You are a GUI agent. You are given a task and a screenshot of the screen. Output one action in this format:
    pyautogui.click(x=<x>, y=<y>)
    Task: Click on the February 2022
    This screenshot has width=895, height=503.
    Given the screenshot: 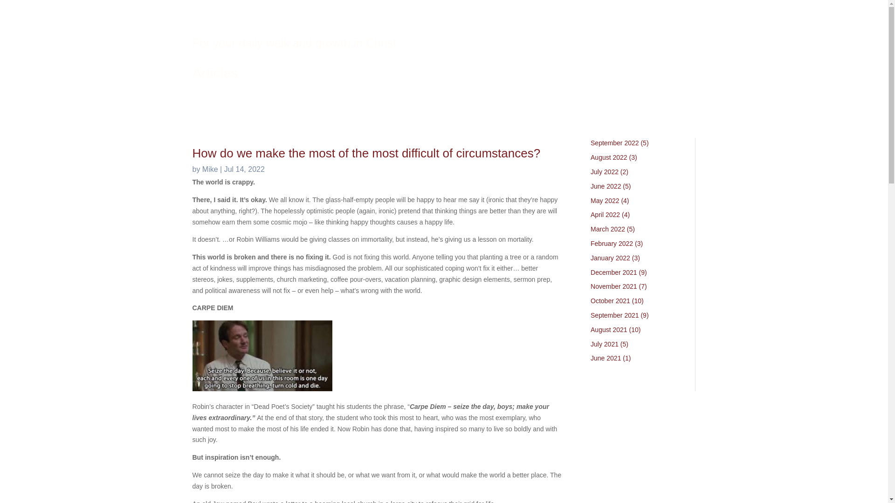 What is the action you would take?
    pyautogui.click(x=612, y=244)
    